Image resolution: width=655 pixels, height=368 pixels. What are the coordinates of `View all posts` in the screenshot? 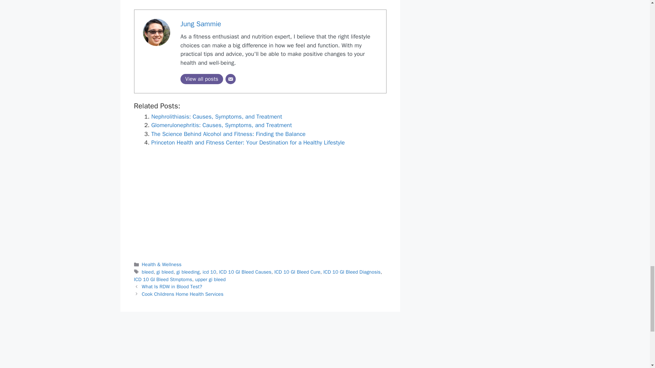 It's located at (202, 79).